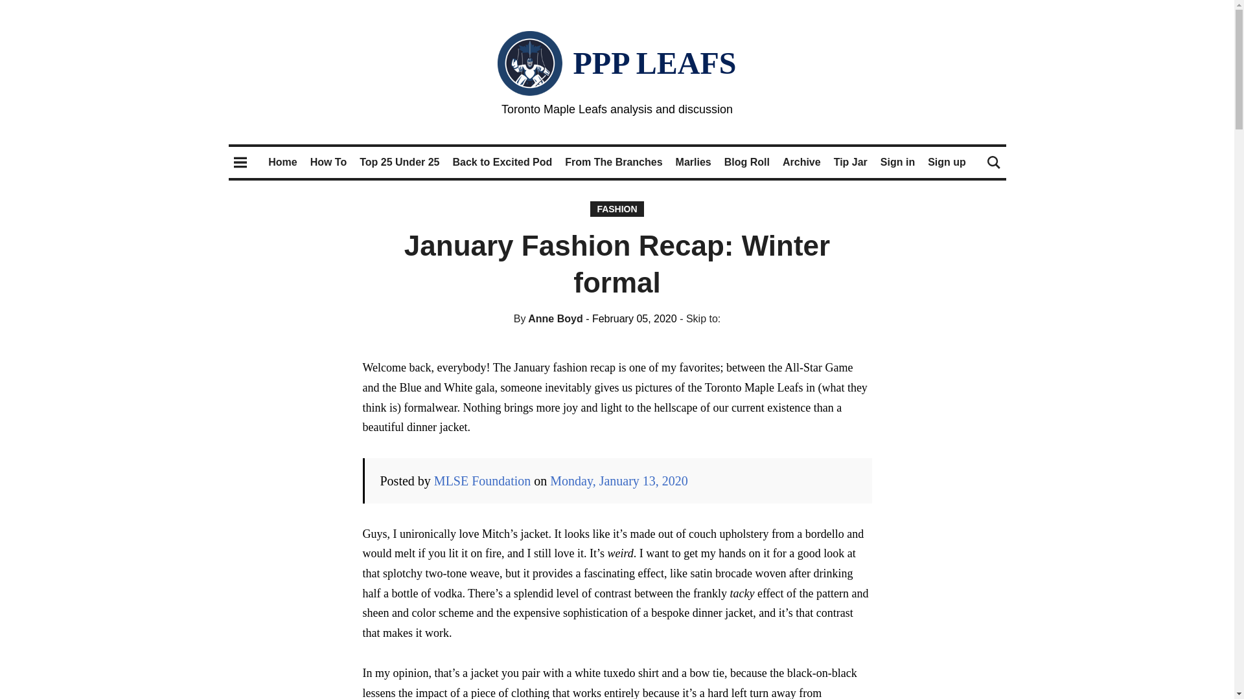 This screenshot has width=1244, height=699. I want to click on Tip Jar, so click(850, 162).